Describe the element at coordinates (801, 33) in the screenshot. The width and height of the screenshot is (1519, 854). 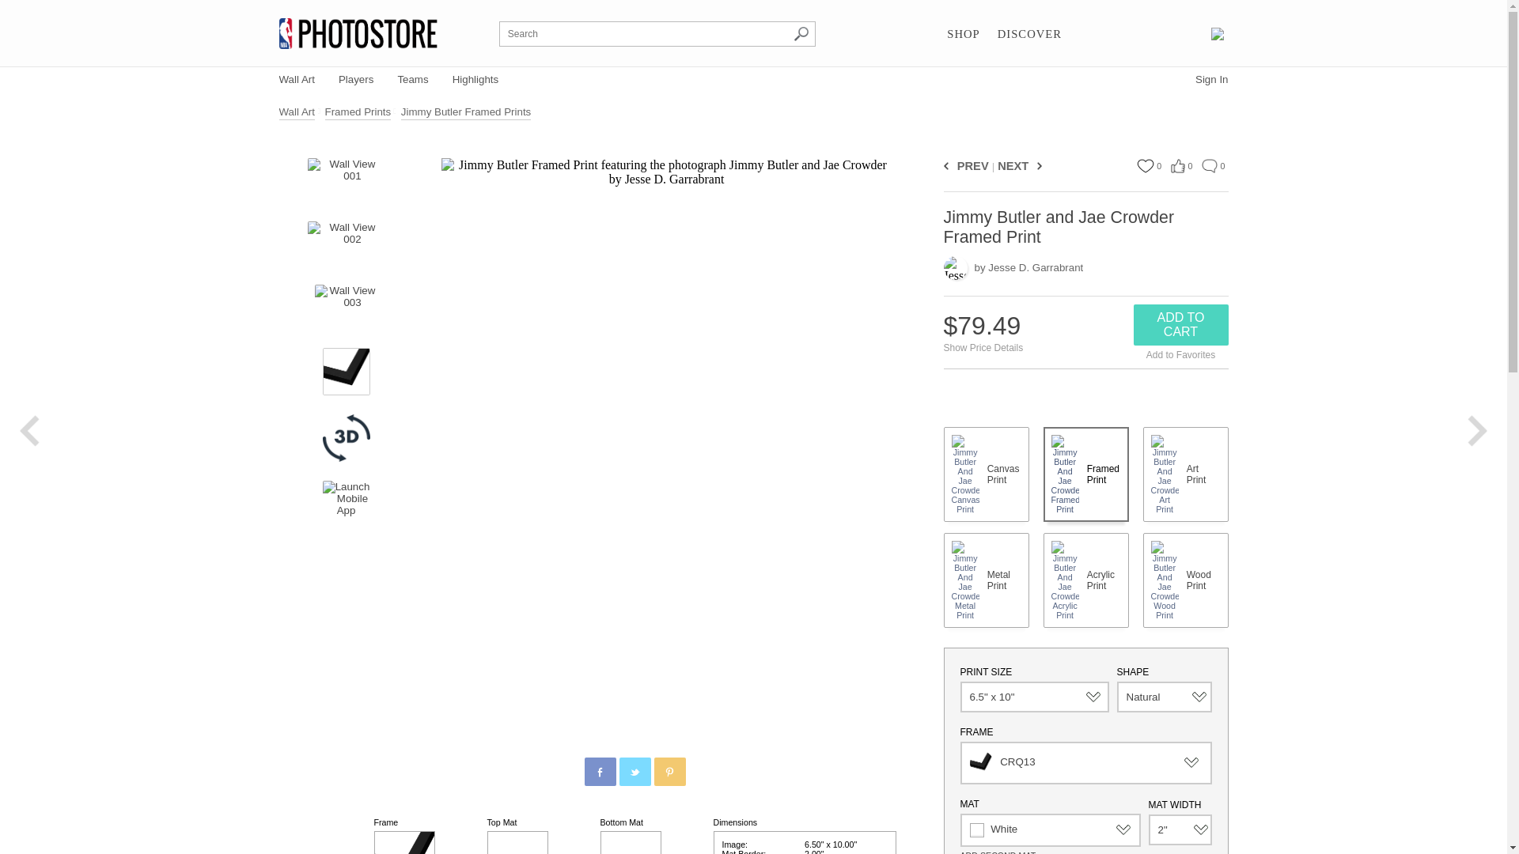
I see `Search` at that location.